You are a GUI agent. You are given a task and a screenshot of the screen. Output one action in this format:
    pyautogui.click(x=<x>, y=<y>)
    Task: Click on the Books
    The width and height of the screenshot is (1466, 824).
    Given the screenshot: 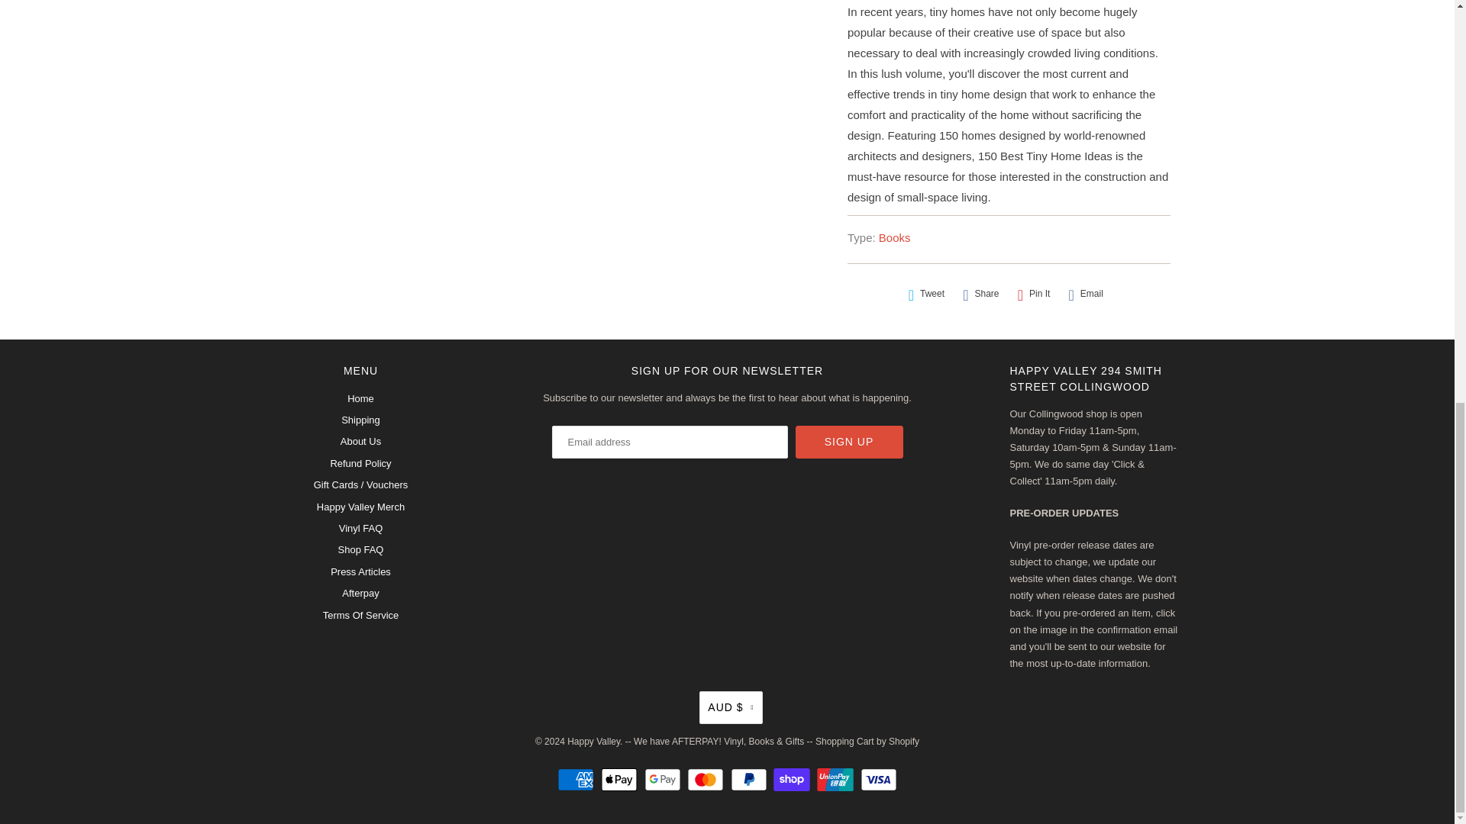 What is the action you would take?
    pyautogui.click(x=894, y=237)
    